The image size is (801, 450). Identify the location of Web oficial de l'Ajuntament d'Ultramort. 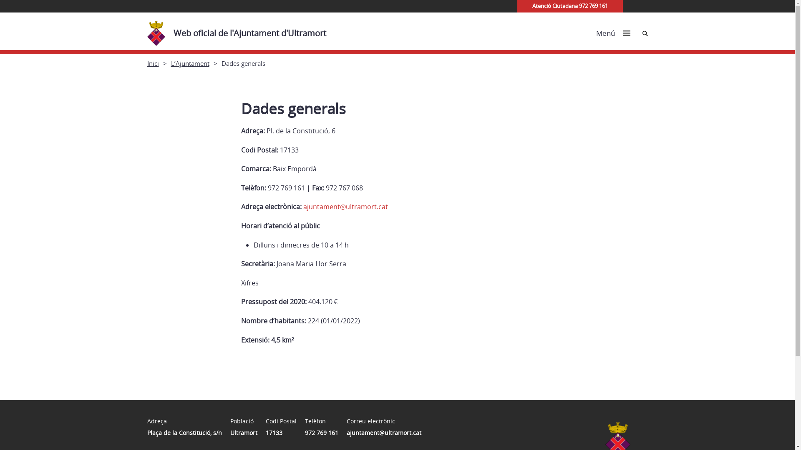
(240, 31).